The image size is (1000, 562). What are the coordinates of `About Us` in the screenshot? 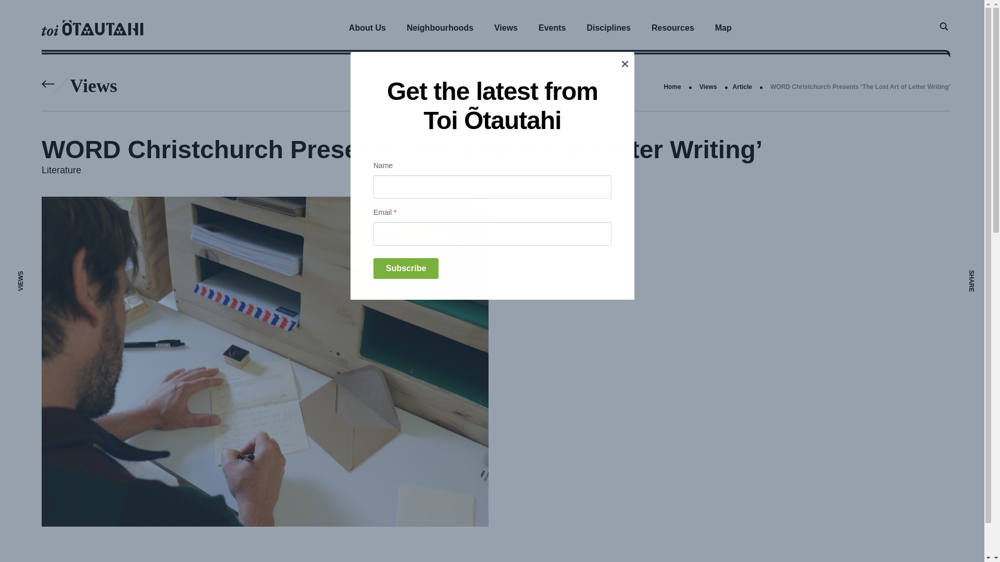 It's located at (367, 28).